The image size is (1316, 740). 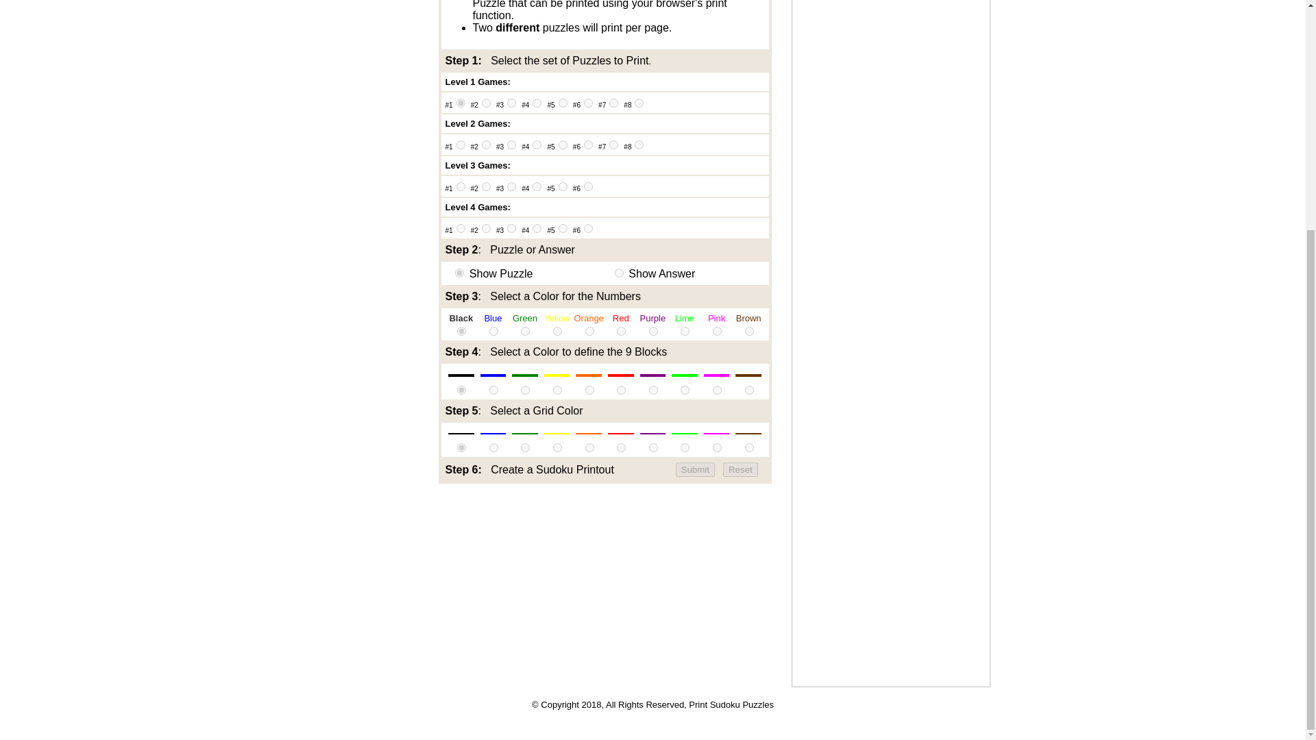 What do you see at coordinates (486, 186) in the screenshot?
I see `30002` at bounding box center [486, 186].